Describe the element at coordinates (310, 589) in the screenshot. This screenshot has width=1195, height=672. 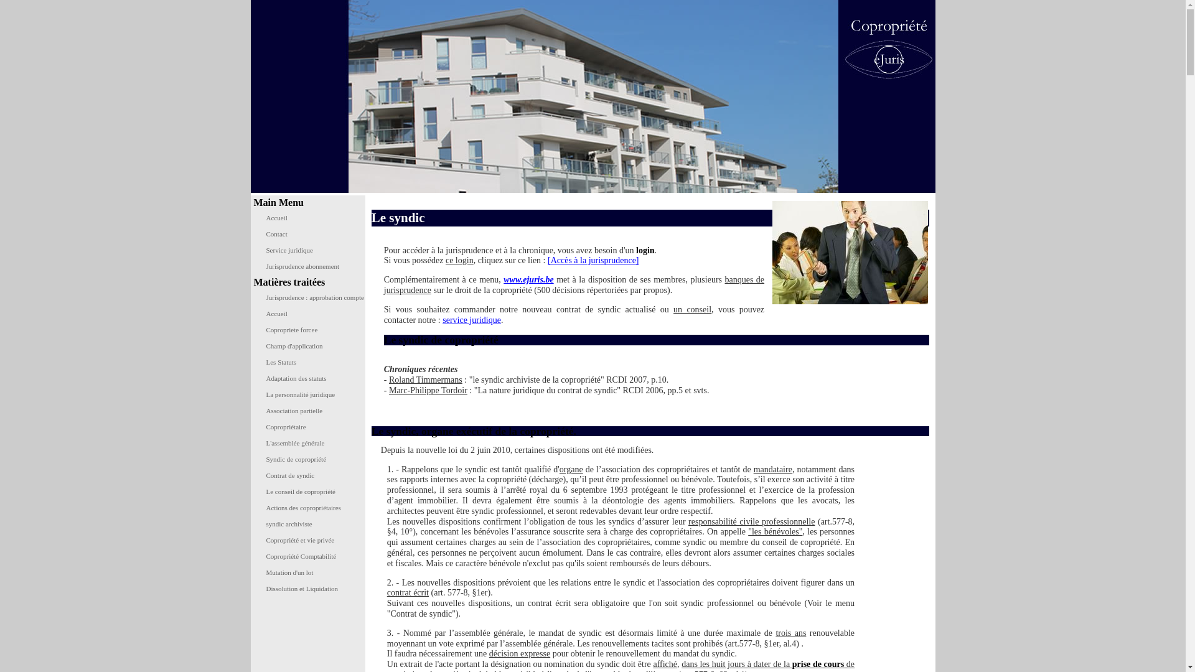
I see `Dissolution et Liquidation` at that location.